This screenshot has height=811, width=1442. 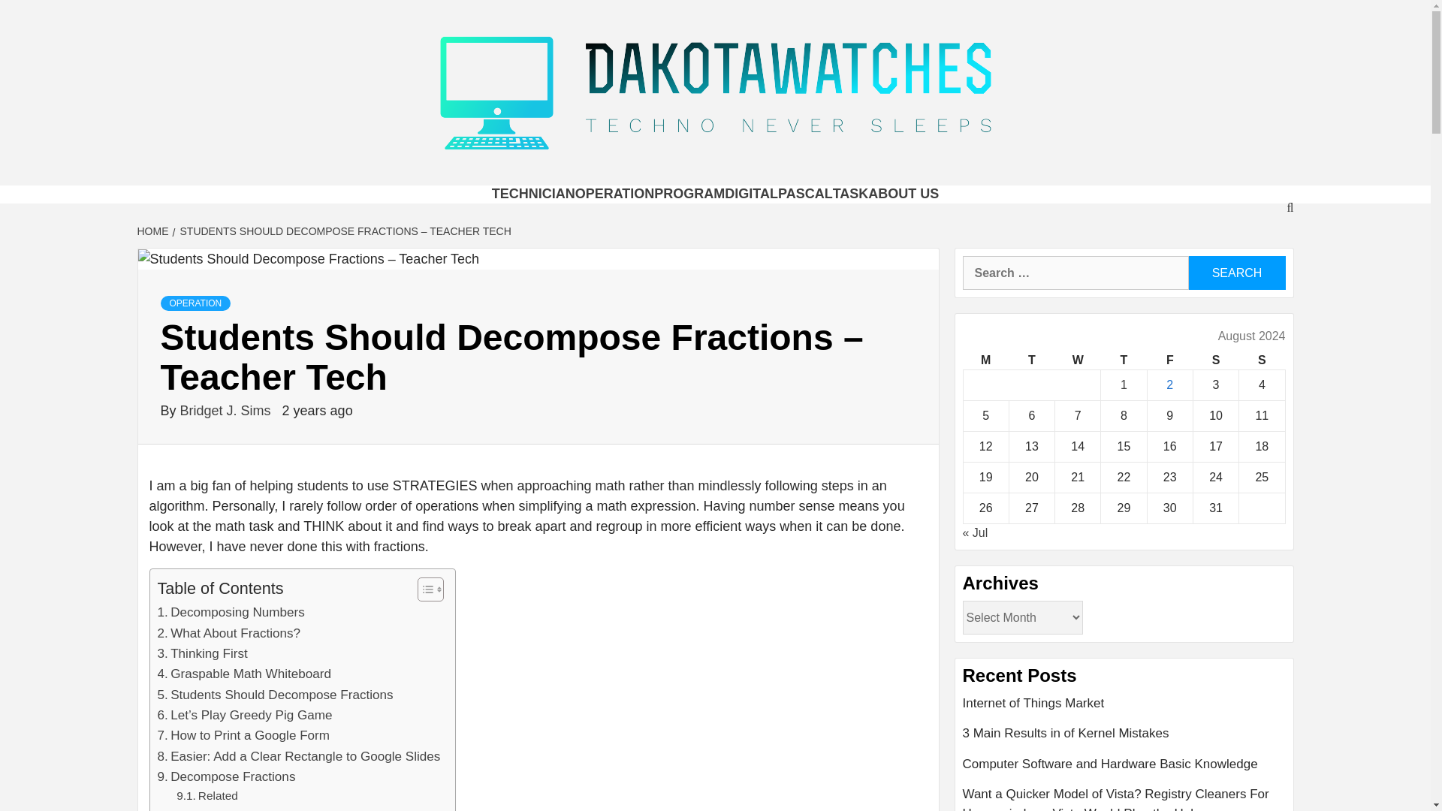 What do you see at coordinates (481, 191) in the screenshot?
I see `DAKOTAWATCHES` at bounding box center [481, 191].